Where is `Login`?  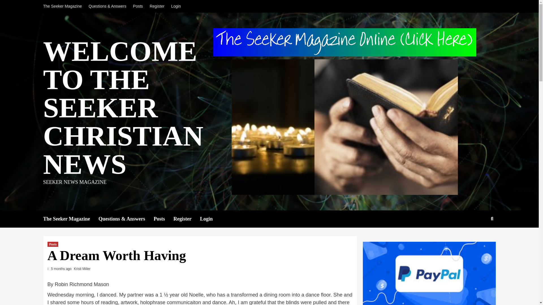
Login is located at coordinates (210, 219).